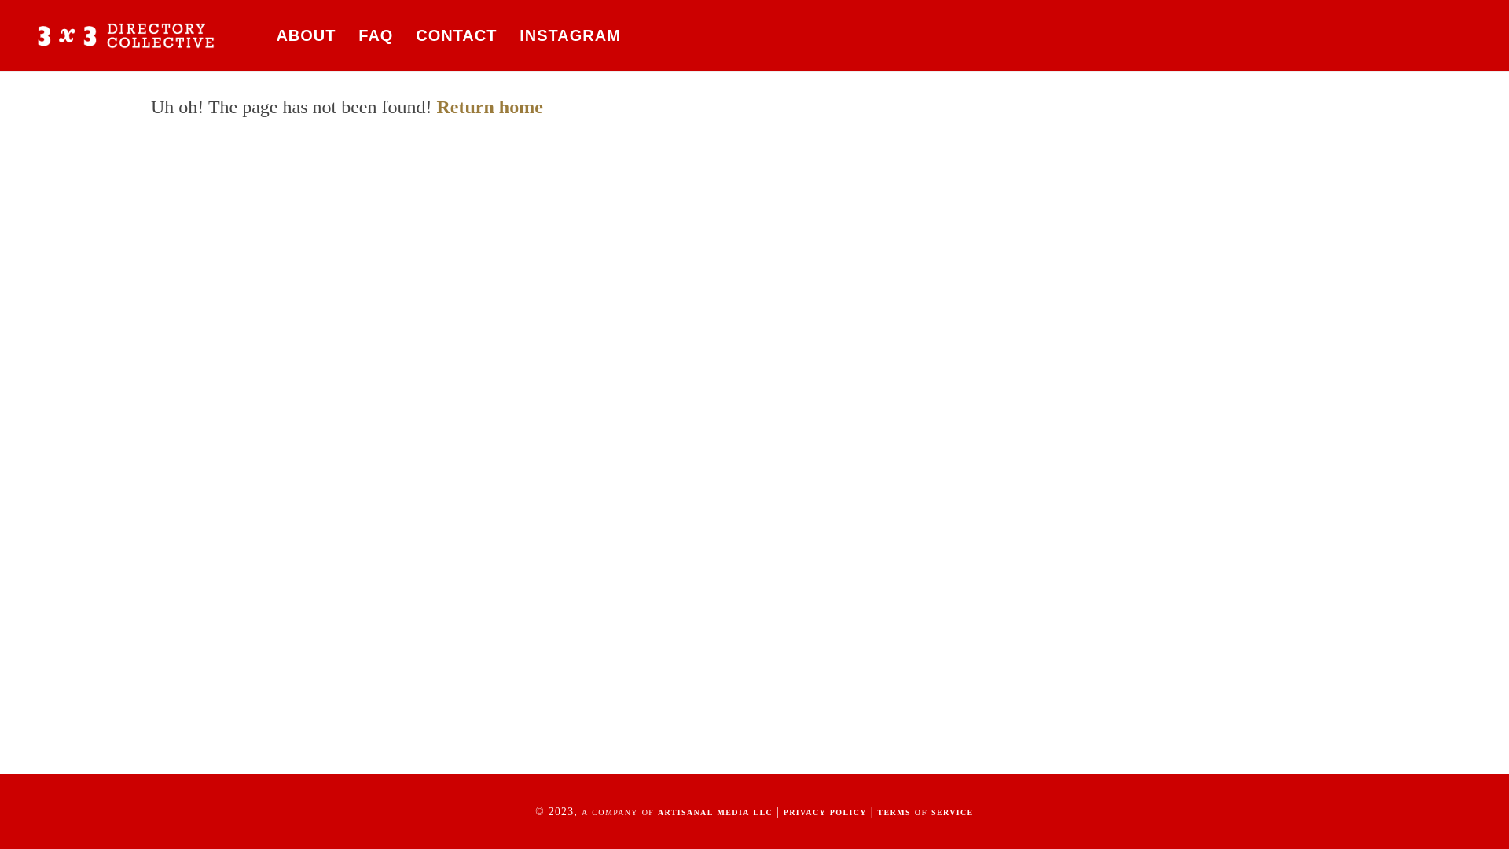 The height and width of the screenshot is (849, 1509). What do you see at coordinates (825, 811) in the screenshot?
I see `privacy policy` at bounding box center [825, 811].